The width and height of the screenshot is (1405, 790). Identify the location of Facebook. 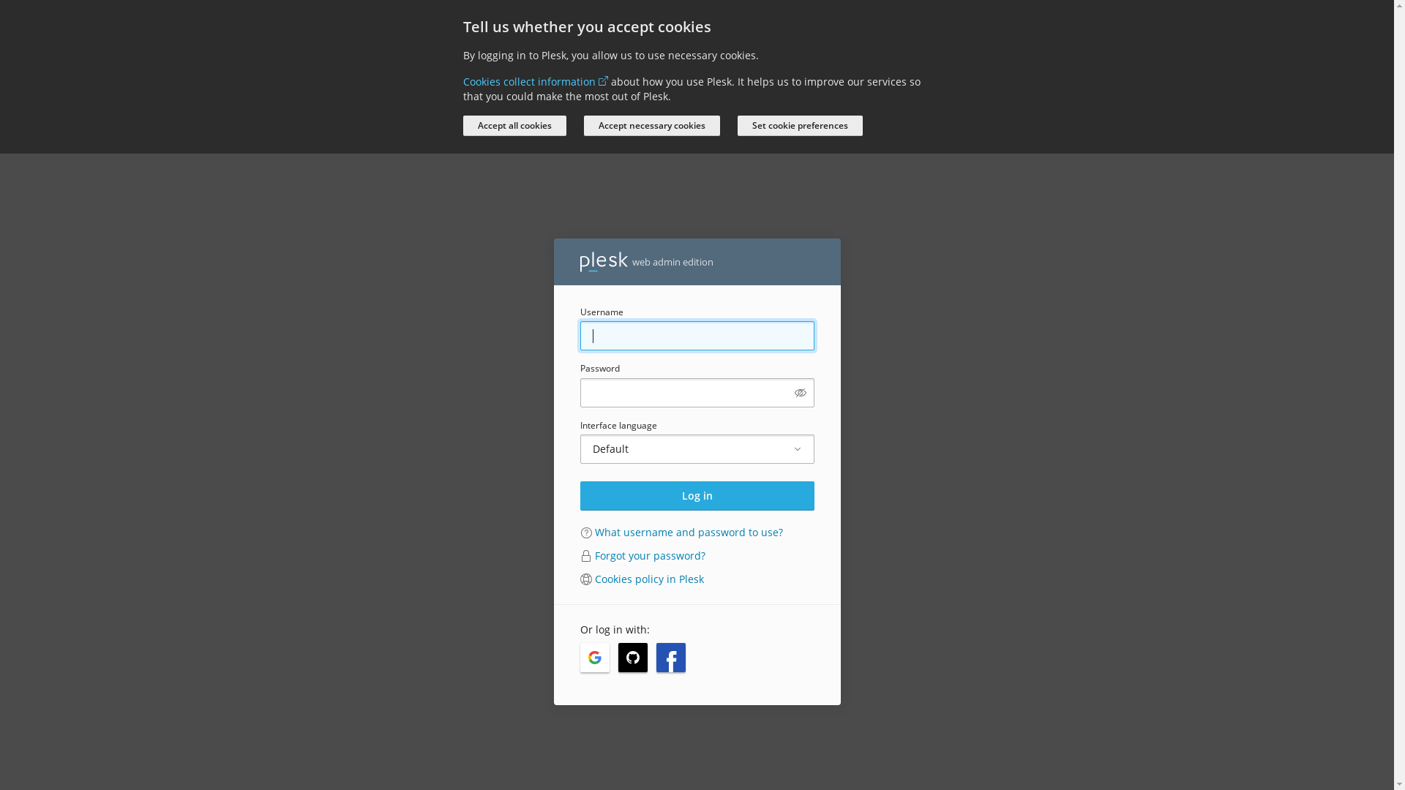
(670, 658).